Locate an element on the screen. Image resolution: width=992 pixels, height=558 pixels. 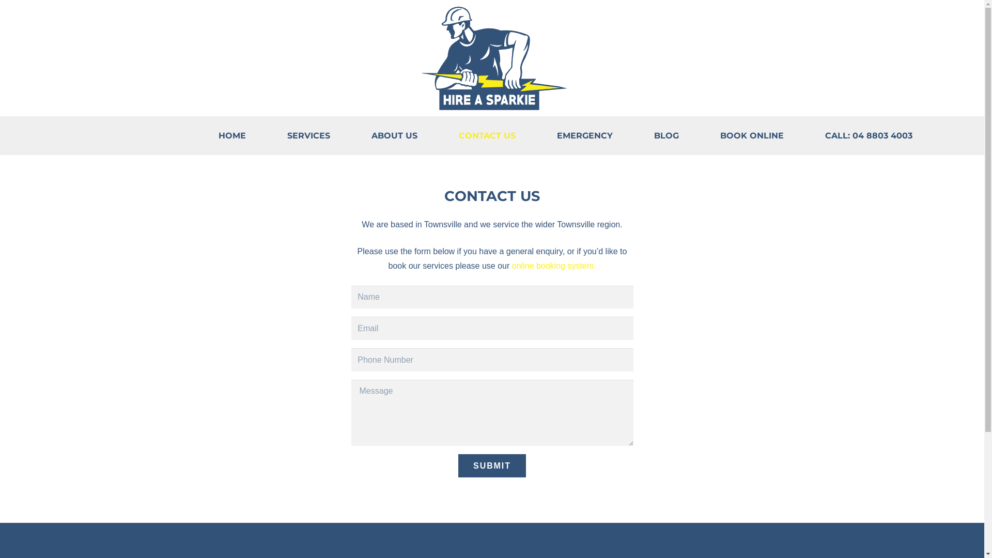
SERVICES is located at coordinates (309, 136).